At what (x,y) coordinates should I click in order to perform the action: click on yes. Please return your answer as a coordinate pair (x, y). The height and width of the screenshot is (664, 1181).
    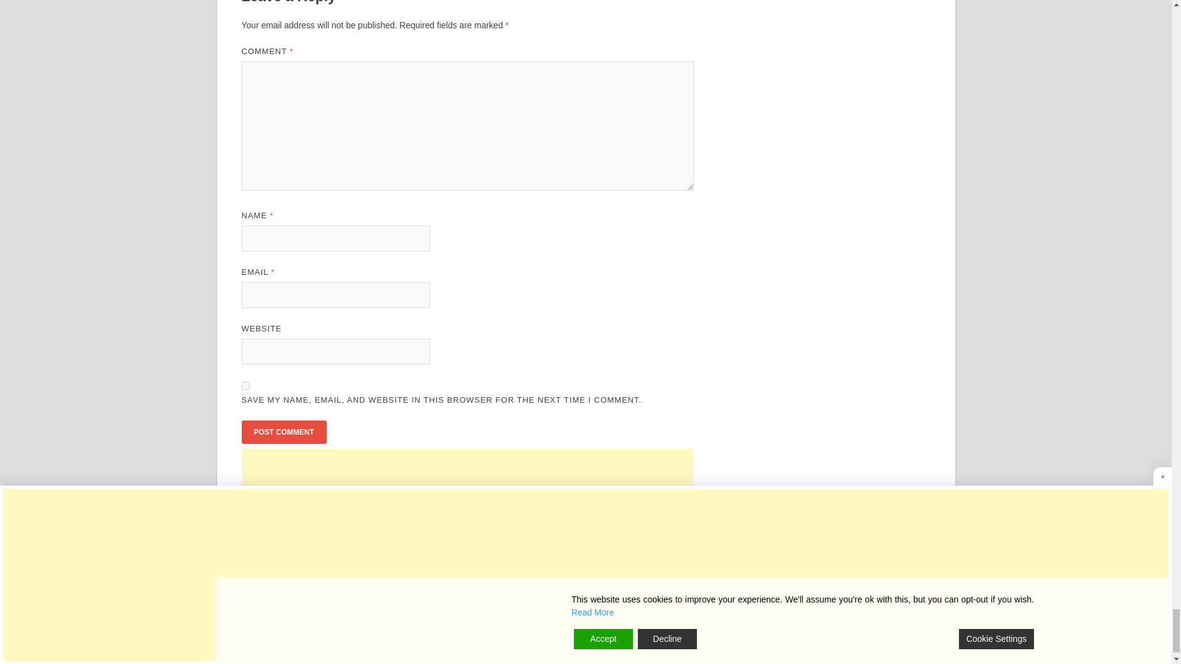
    Looking at the image, I should click on (245, 385).